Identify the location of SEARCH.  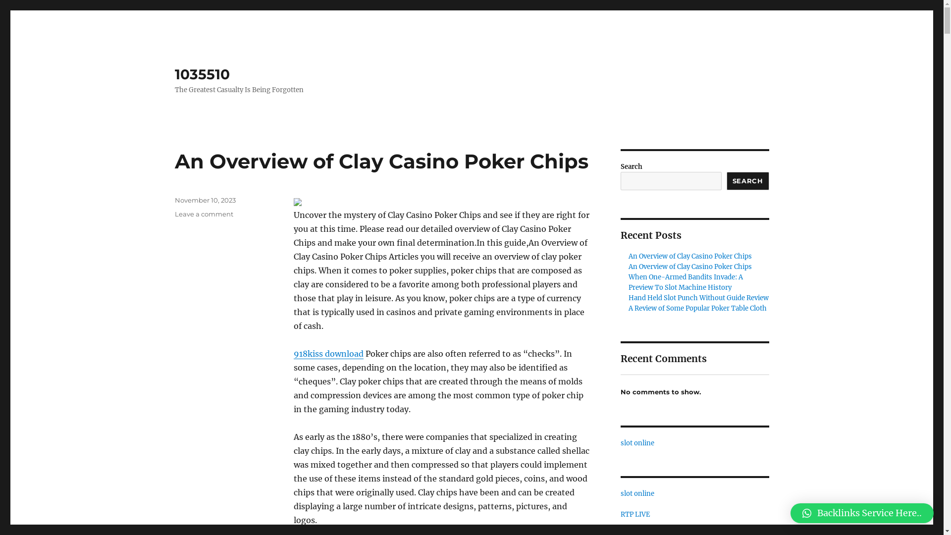
(748, 181).